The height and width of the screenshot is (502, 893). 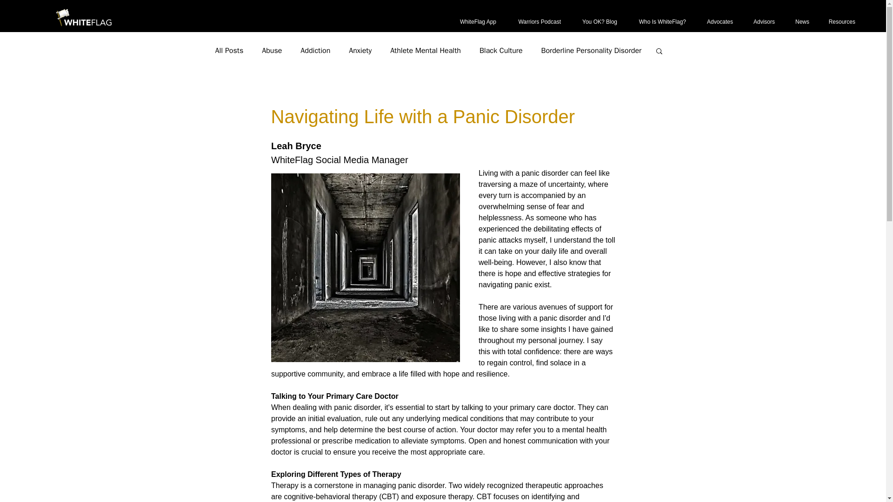 I want to click on Borderline Personality Disorder, so click(x=592, y=50).